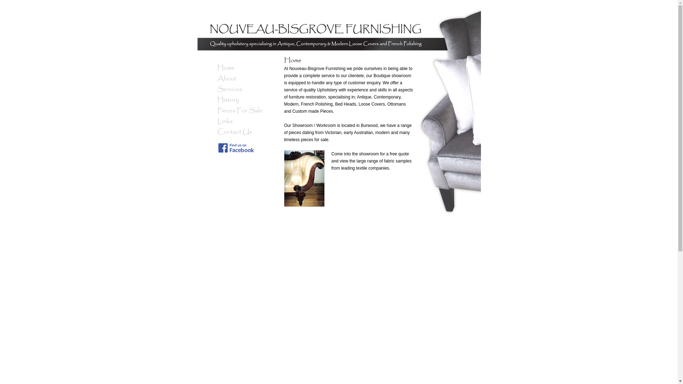 The width and height of the screenshot is (683, 384). I want to click on Links, so click(243, 122).